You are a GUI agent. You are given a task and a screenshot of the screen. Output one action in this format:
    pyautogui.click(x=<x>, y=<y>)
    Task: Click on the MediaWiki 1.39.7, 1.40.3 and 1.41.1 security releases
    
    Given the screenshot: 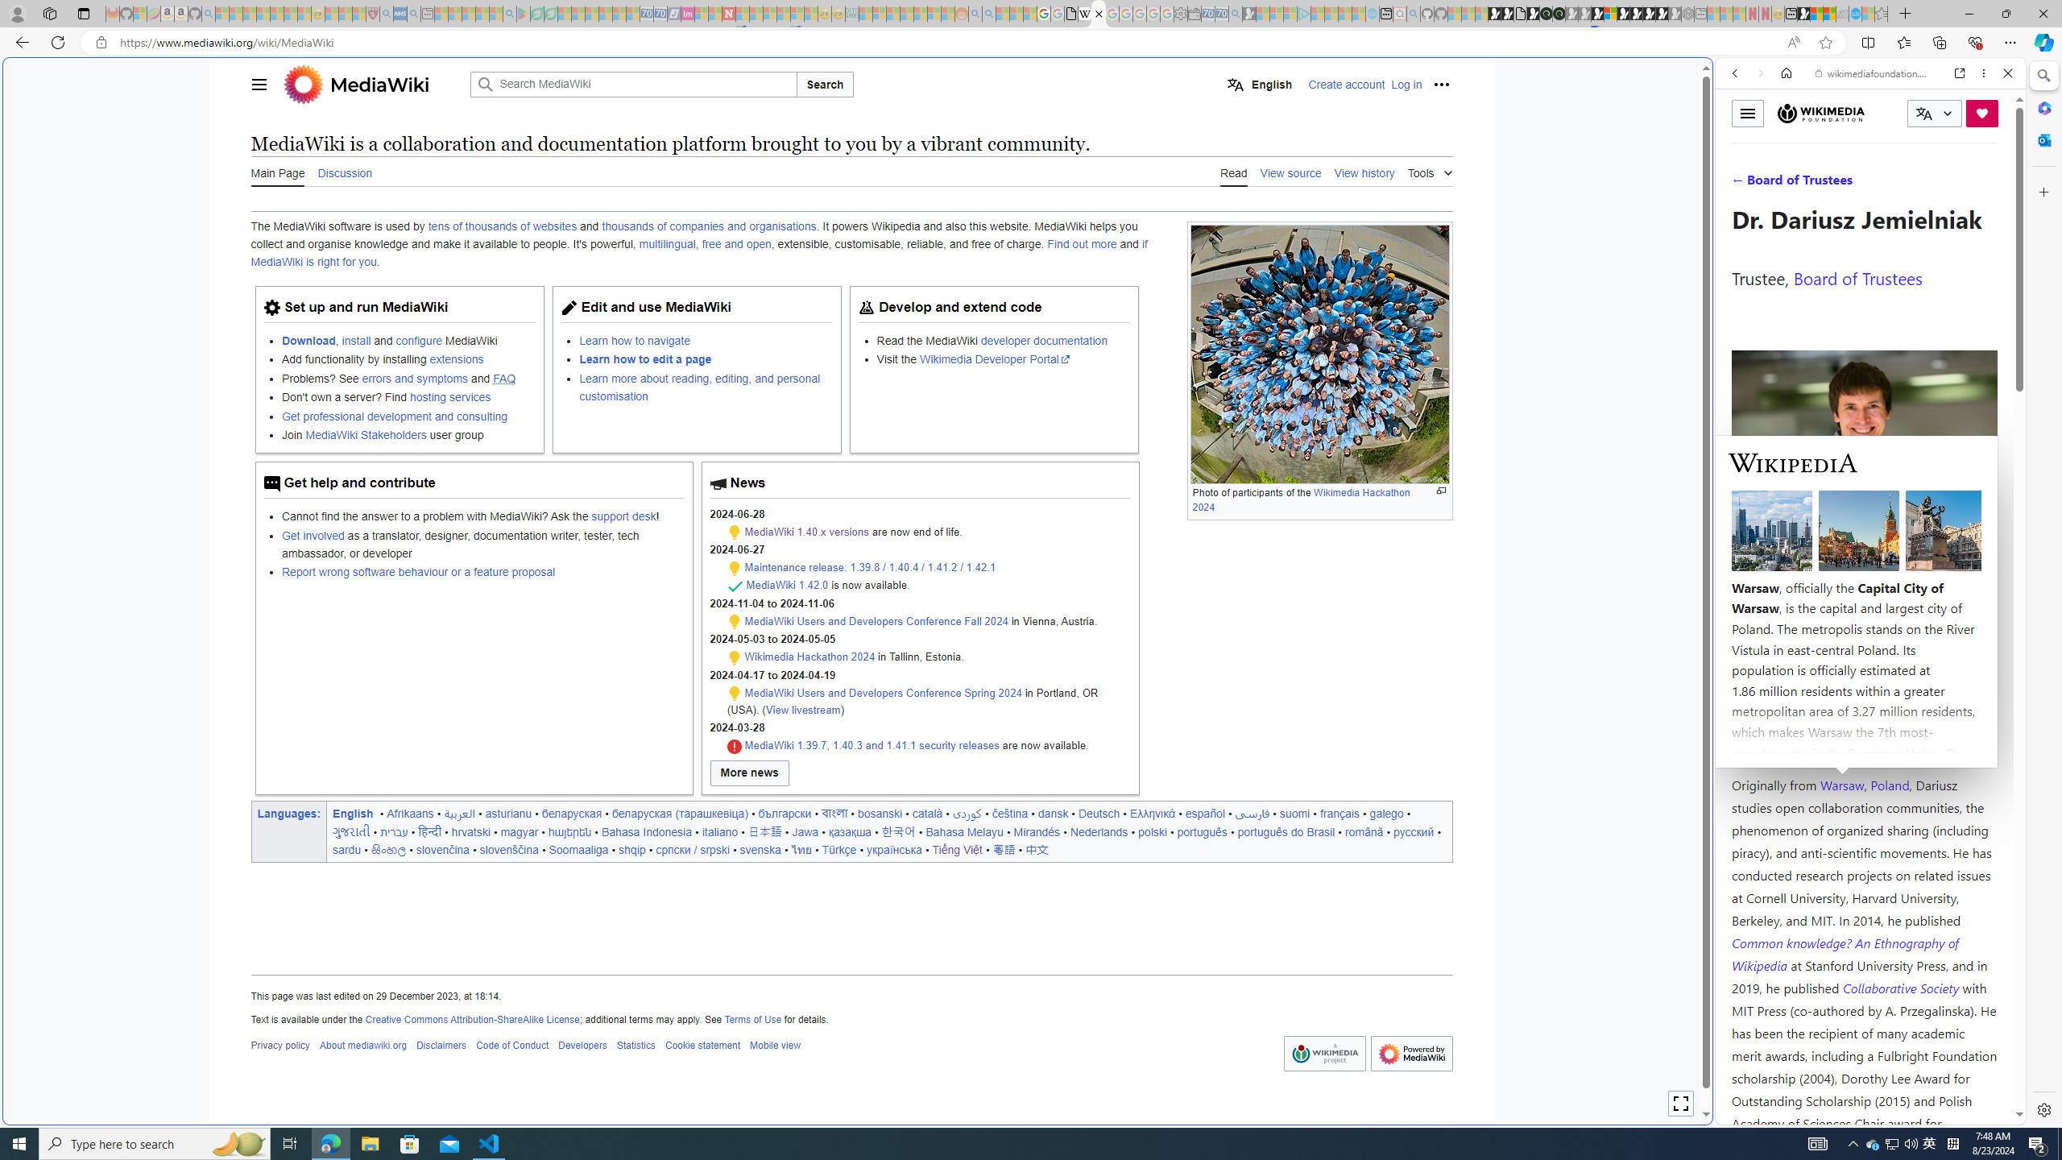 What is the action you would take?
    pyautogui.click(x=872, y=746)
    